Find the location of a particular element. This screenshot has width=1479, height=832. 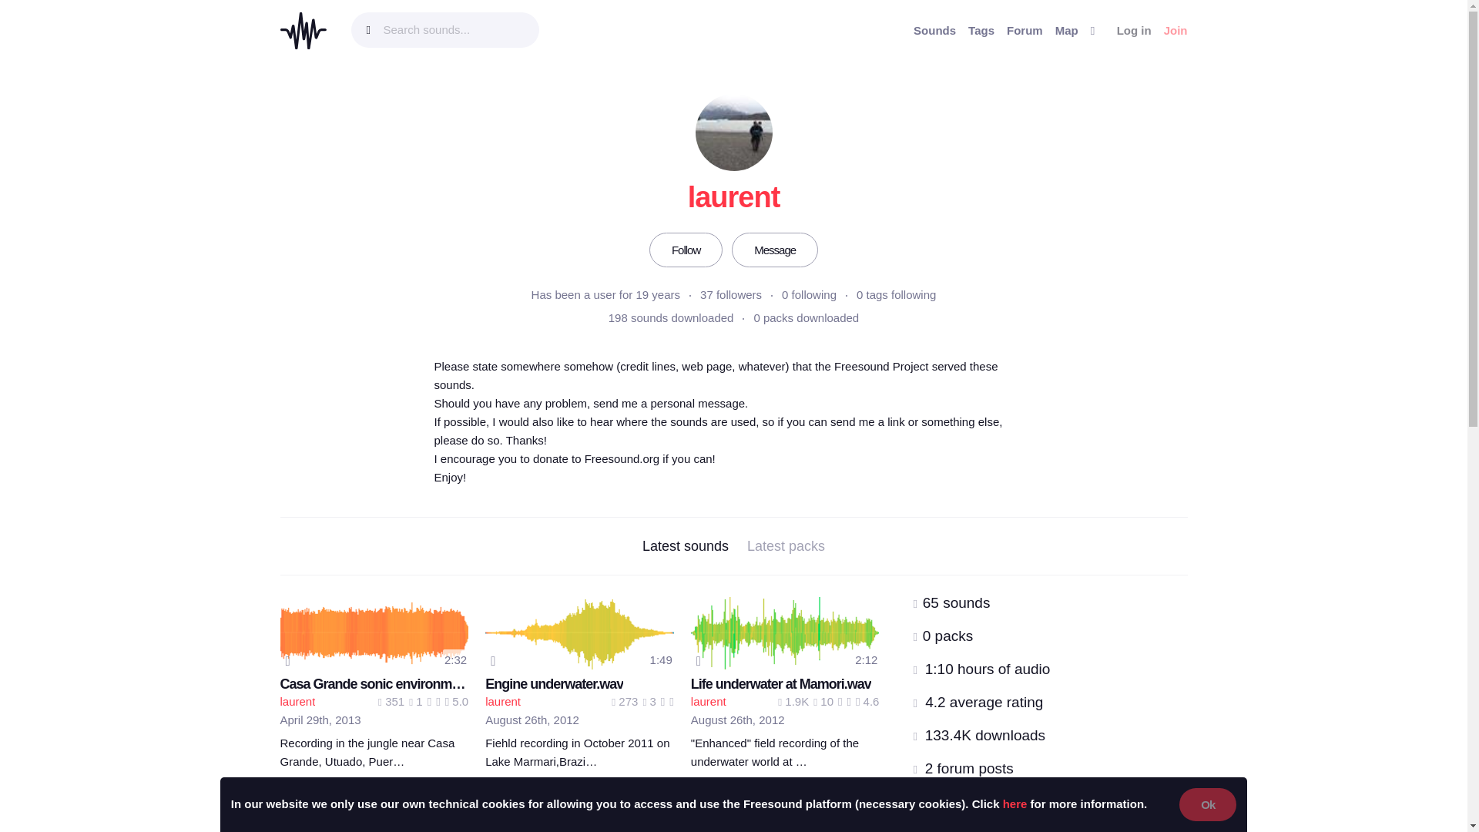

Forum is located at coordinates (1025, 31).